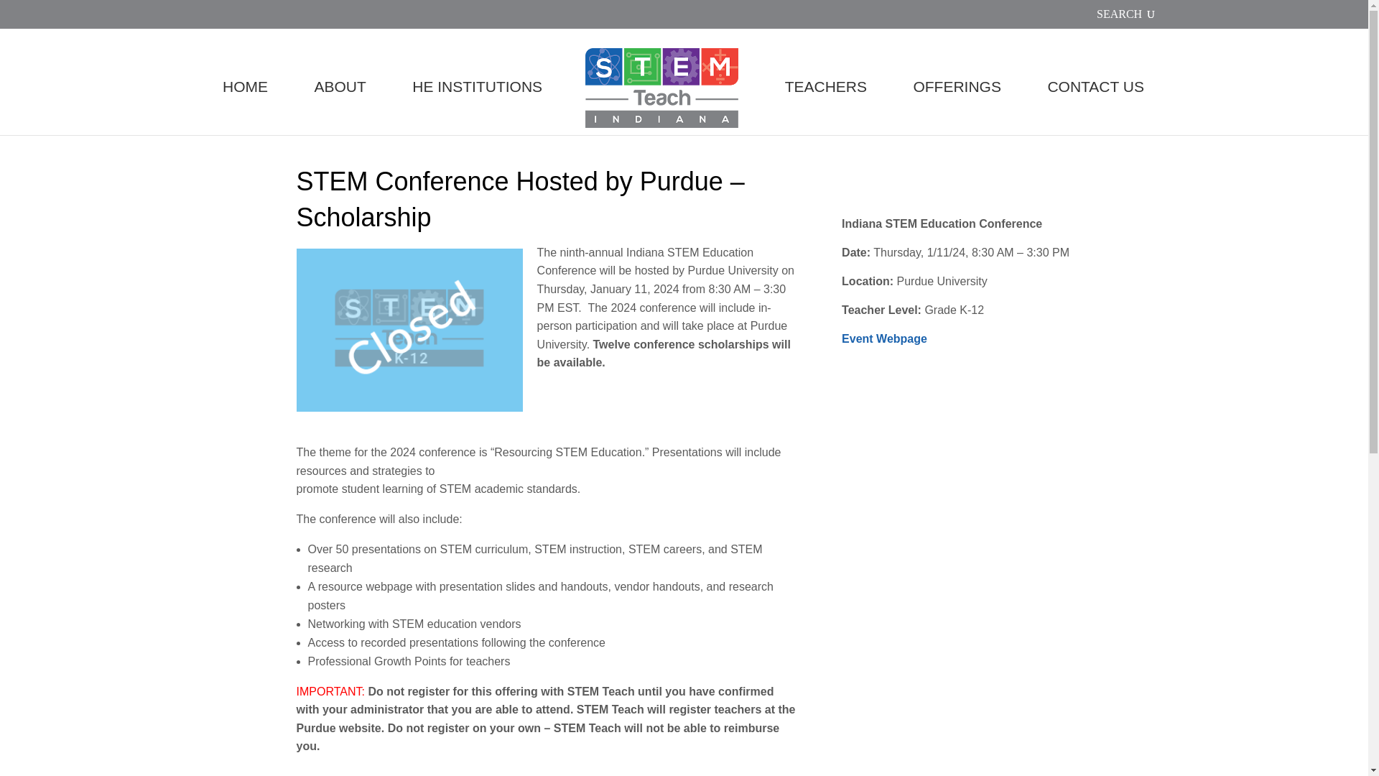 The width and height of the screenshot is (1379, 776). Describe the element at coordinates (1095, 108) in the screenshot. I see `CONTACT US` at that location.